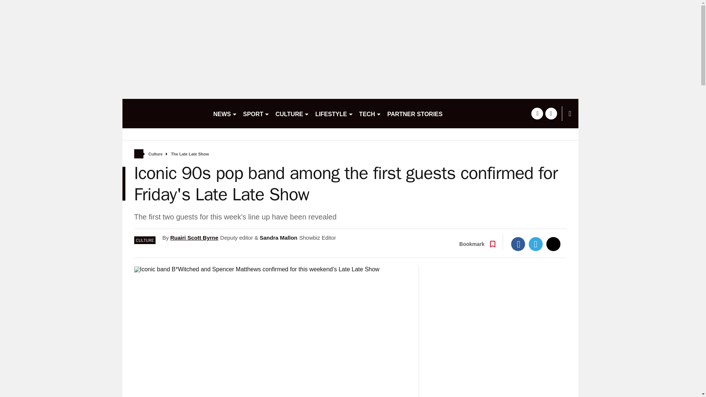 The width and height of the screenshot is (706, 397). I want to click on CULTURE, so click(292, 113).